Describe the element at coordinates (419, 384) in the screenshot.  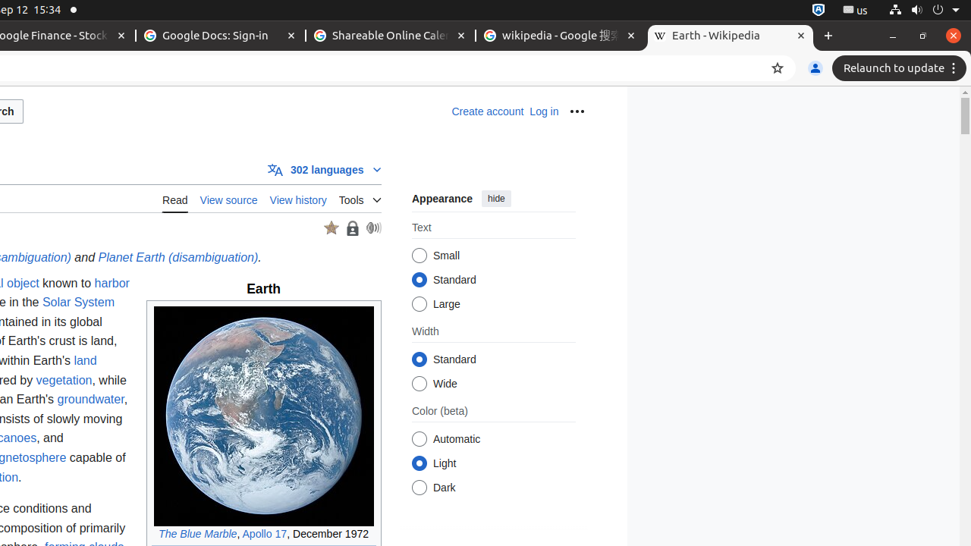
I see `Wide` at that location.